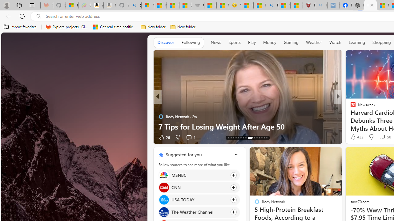 This screenshot has height=221, width=394. I want to click on 1 Like, so click(352, 137).